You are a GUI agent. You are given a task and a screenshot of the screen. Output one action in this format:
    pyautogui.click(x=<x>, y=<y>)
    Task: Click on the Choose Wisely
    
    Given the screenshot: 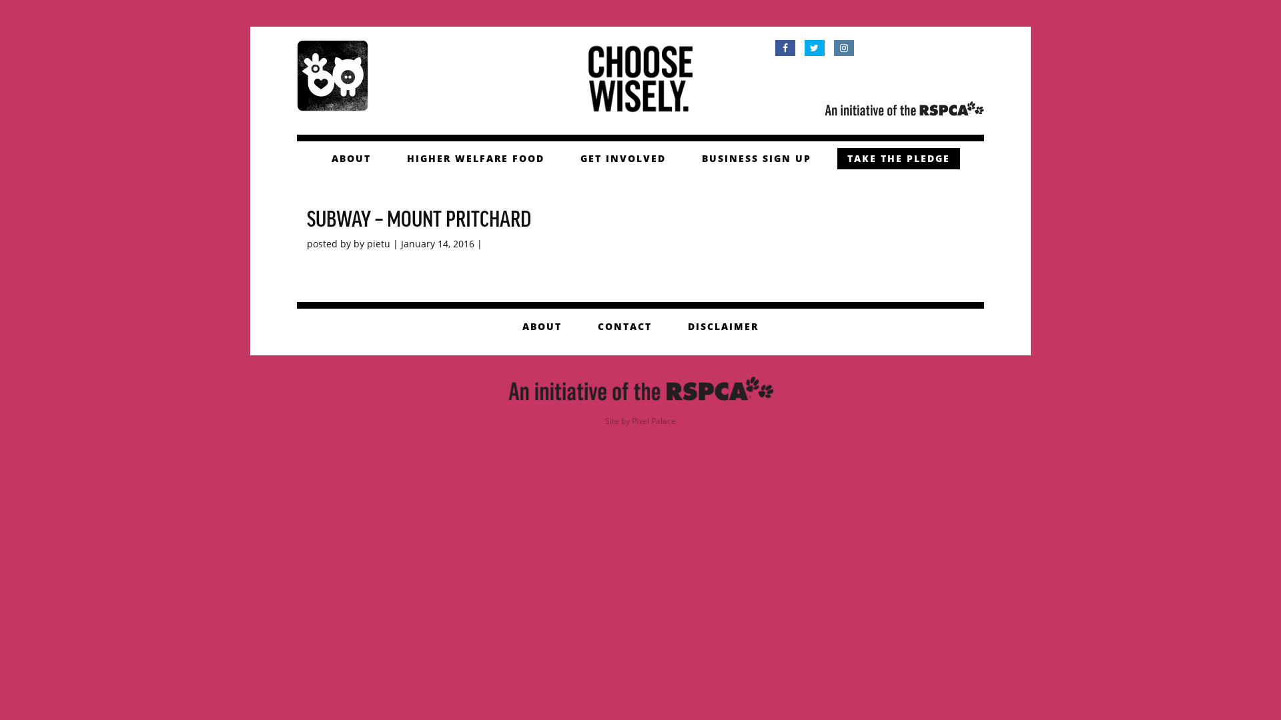 What is the action you would take?
    pyautogui.click(x=332, y=75)
    